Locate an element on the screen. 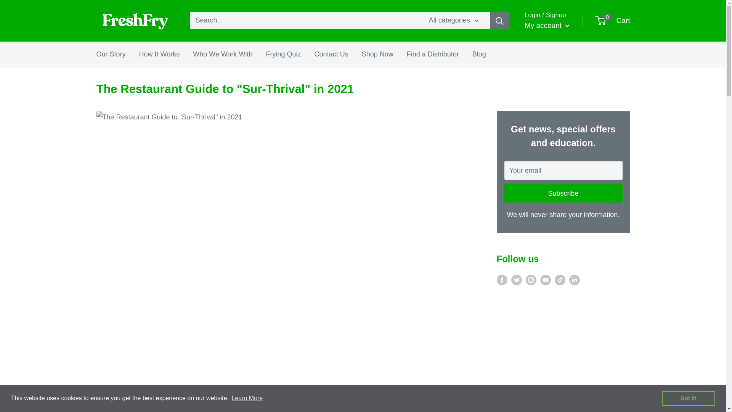 The image size is (732, 412). Shop Now is located at coordinates (377, 54).